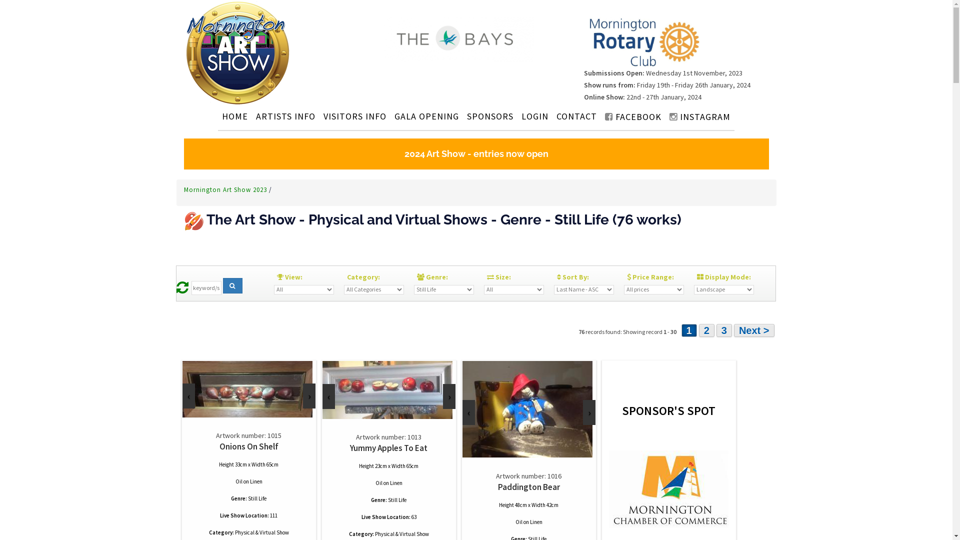  I want to click on 2024 Art Show - entries now open, so click(476, 154).